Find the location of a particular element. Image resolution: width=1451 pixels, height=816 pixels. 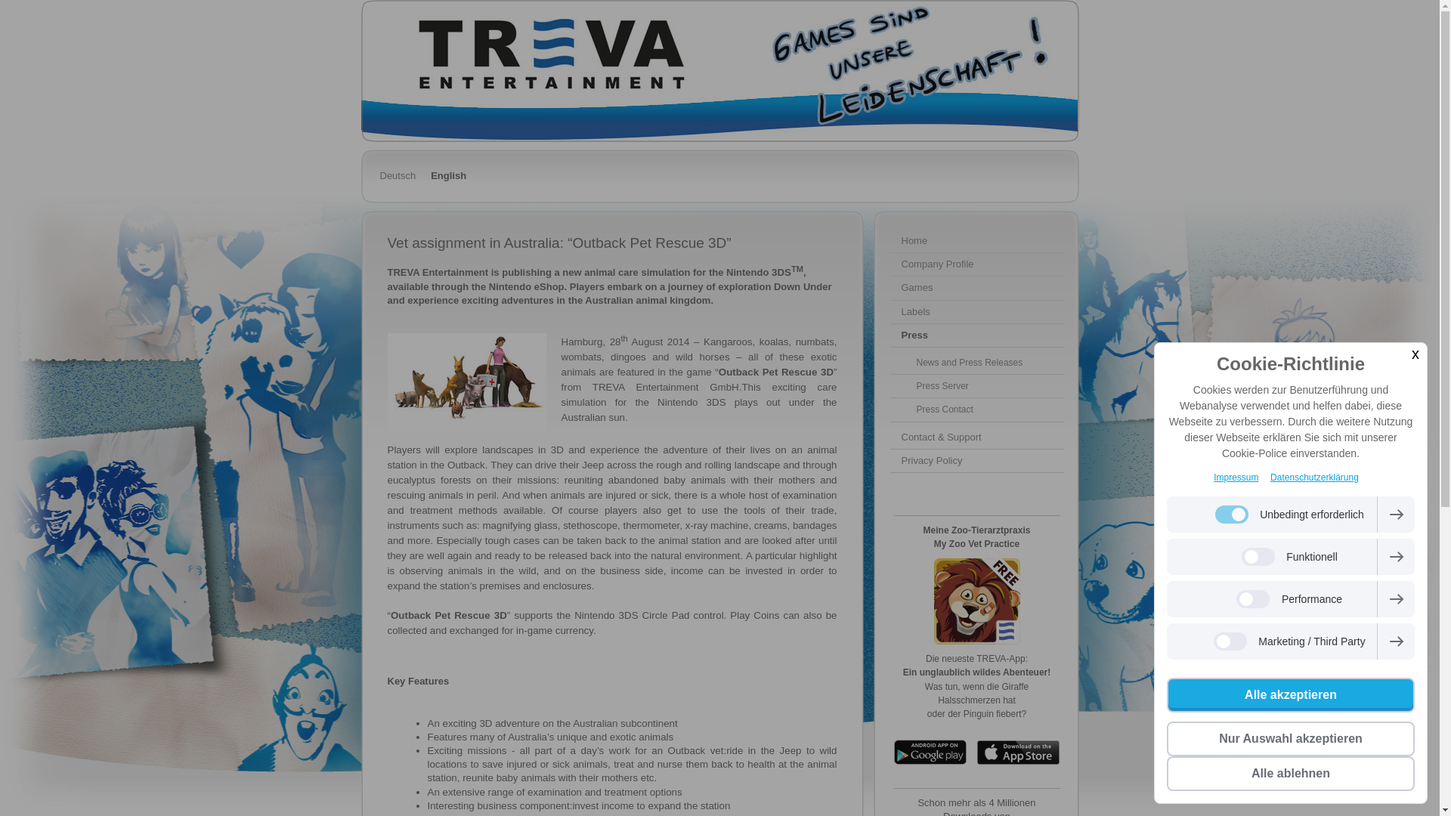

Press is located at coordinates (976, 335).